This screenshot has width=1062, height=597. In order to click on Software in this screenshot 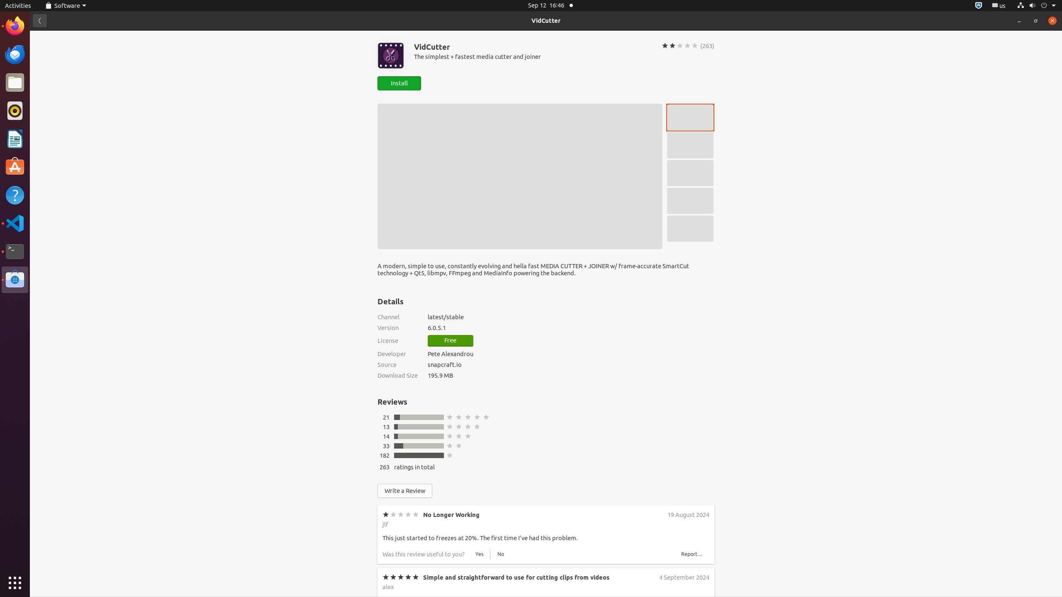, I will do `click(66, 6)`.